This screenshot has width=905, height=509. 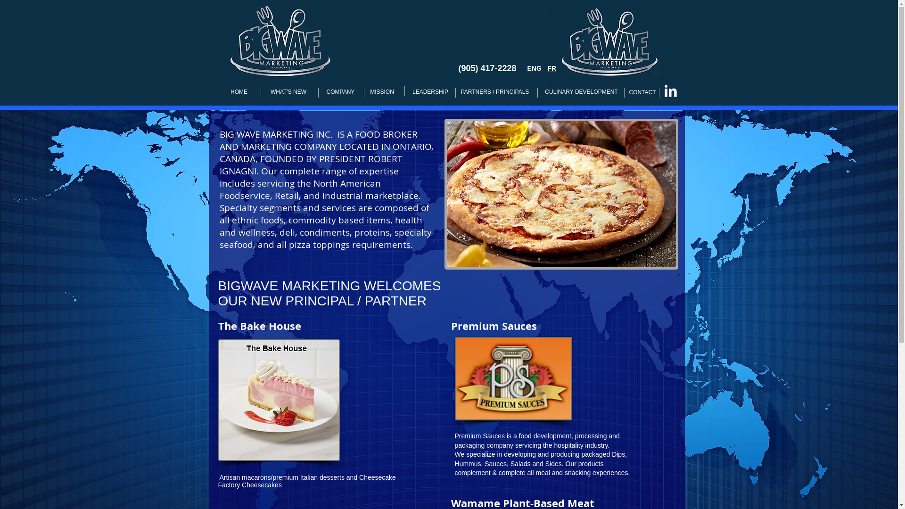 I want to click on PARTNERS / PRINCIPALS, so click(x=495, y=92).